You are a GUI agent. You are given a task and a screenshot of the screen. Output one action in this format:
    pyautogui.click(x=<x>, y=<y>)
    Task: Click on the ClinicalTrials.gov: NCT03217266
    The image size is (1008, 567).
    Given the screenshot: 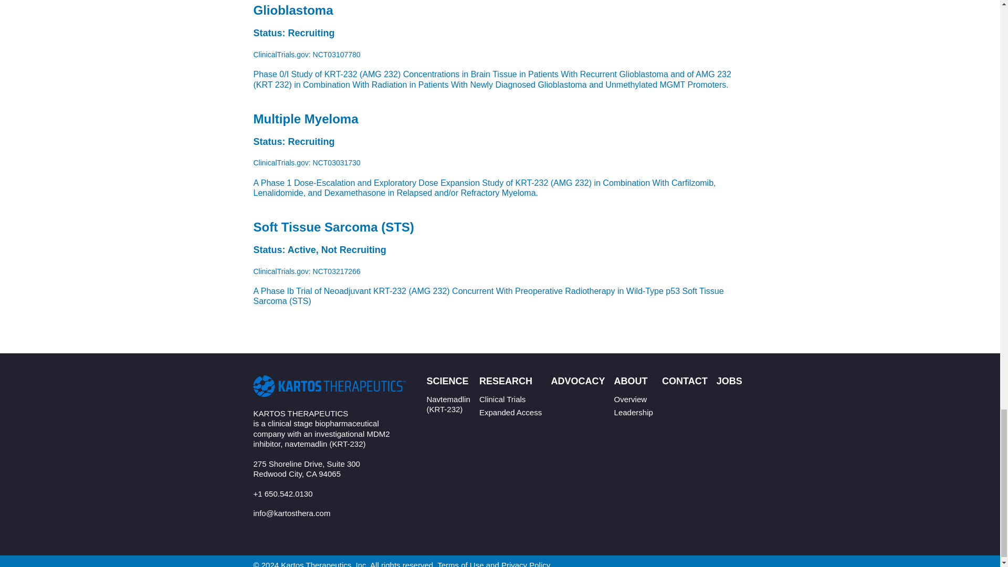 What is the action you would take?
    pyautogui.click(x=306, y=271)
    